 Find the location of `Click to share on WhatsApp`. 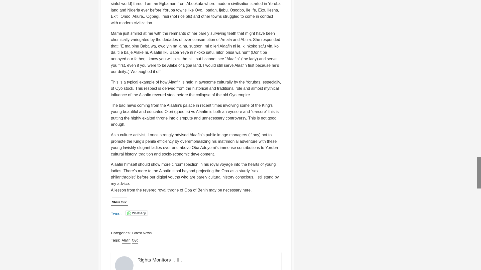

Click to share on WhatsApp is located at coordinates (136, 213).